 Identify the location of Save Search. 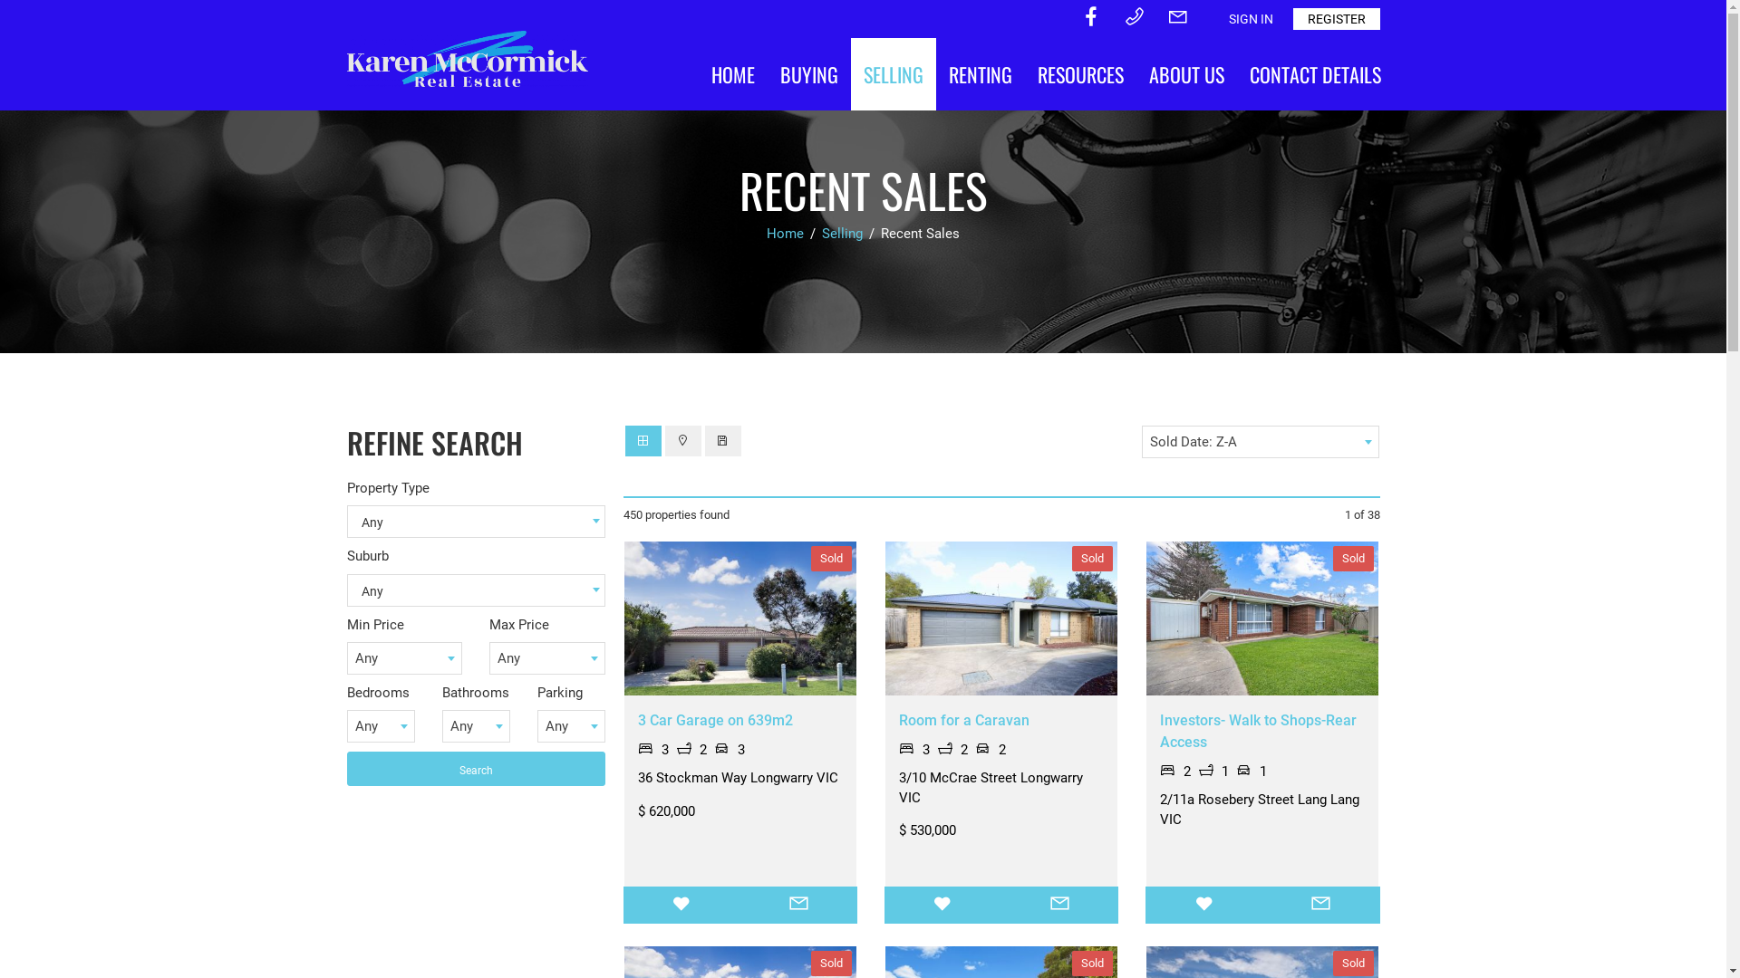
(723, 441).